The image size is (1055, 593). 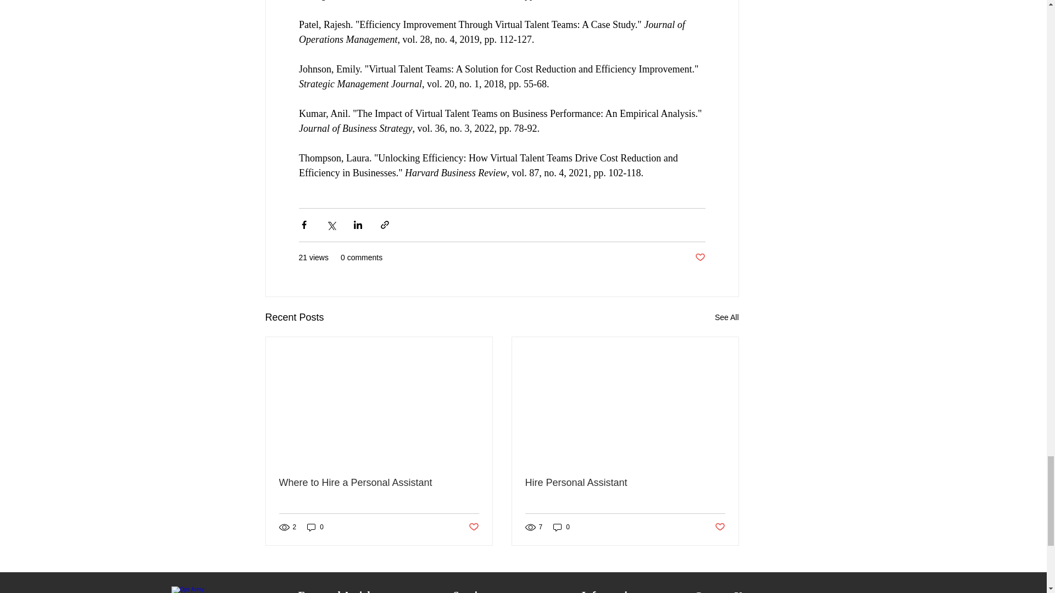 What do you see at coordinates (561, 527) in the screenshot?
I see `0` at bounding box center [561, 527].